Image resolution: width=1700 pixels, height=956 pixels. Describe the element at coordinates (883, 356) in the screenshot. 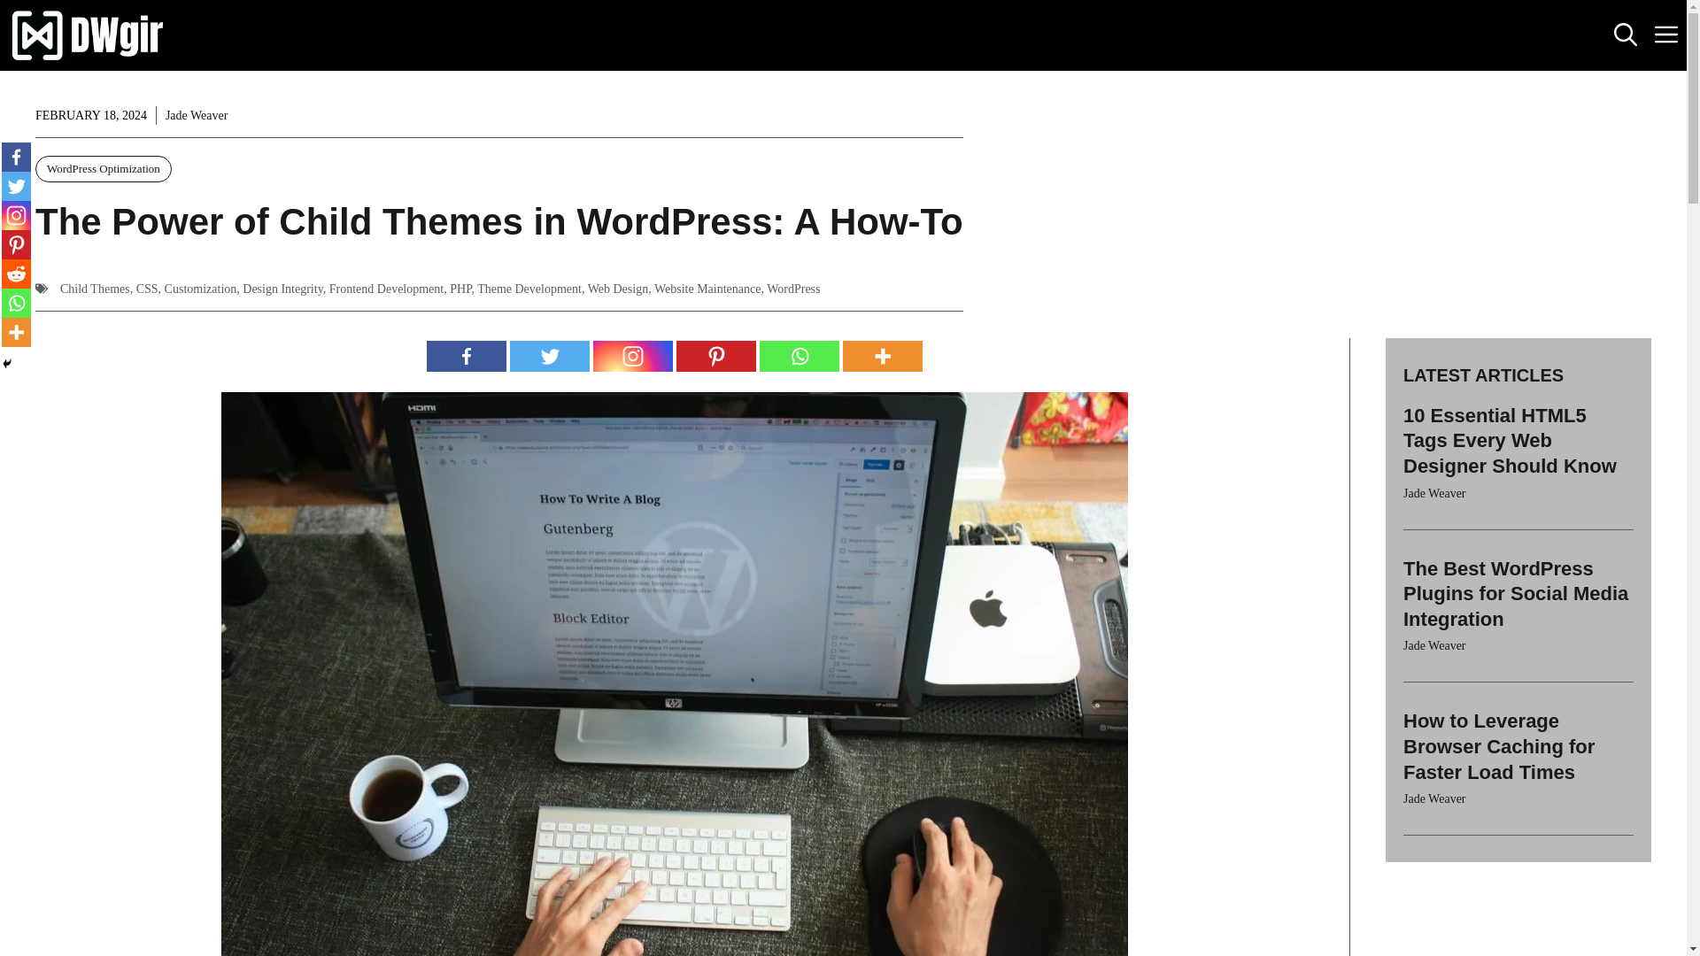

I see `More` at that location.